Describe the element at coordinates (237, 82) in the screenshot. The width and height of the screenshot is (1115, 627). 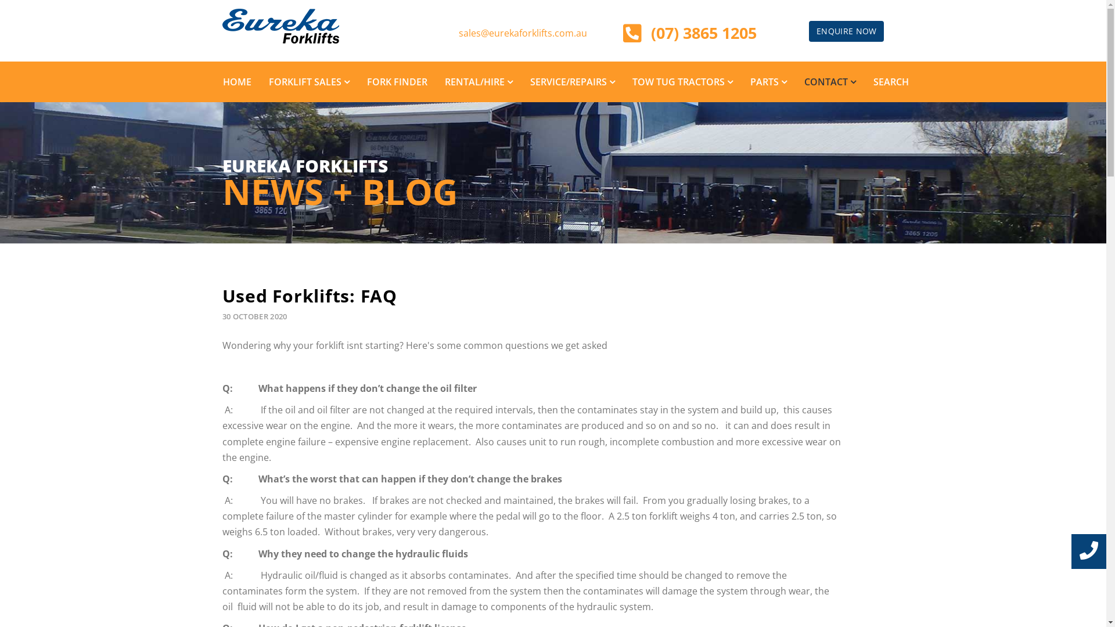
I see `HOME` at that location.